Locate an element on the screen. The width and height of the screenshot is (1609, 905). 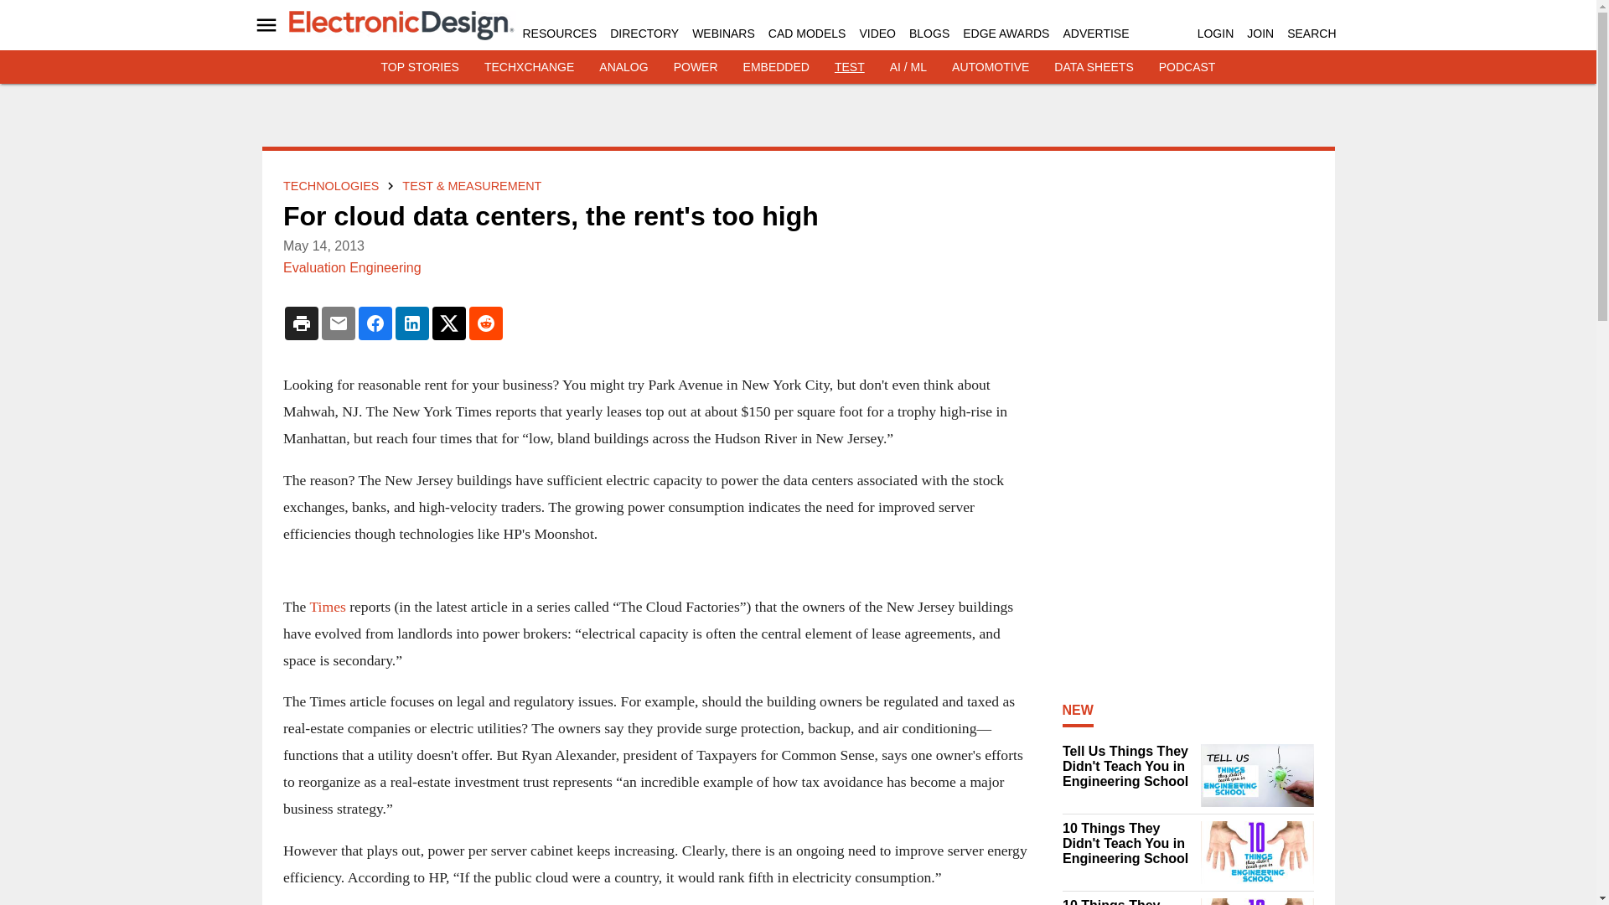
DATA SHEETS is located at coordinates (1093, 67).